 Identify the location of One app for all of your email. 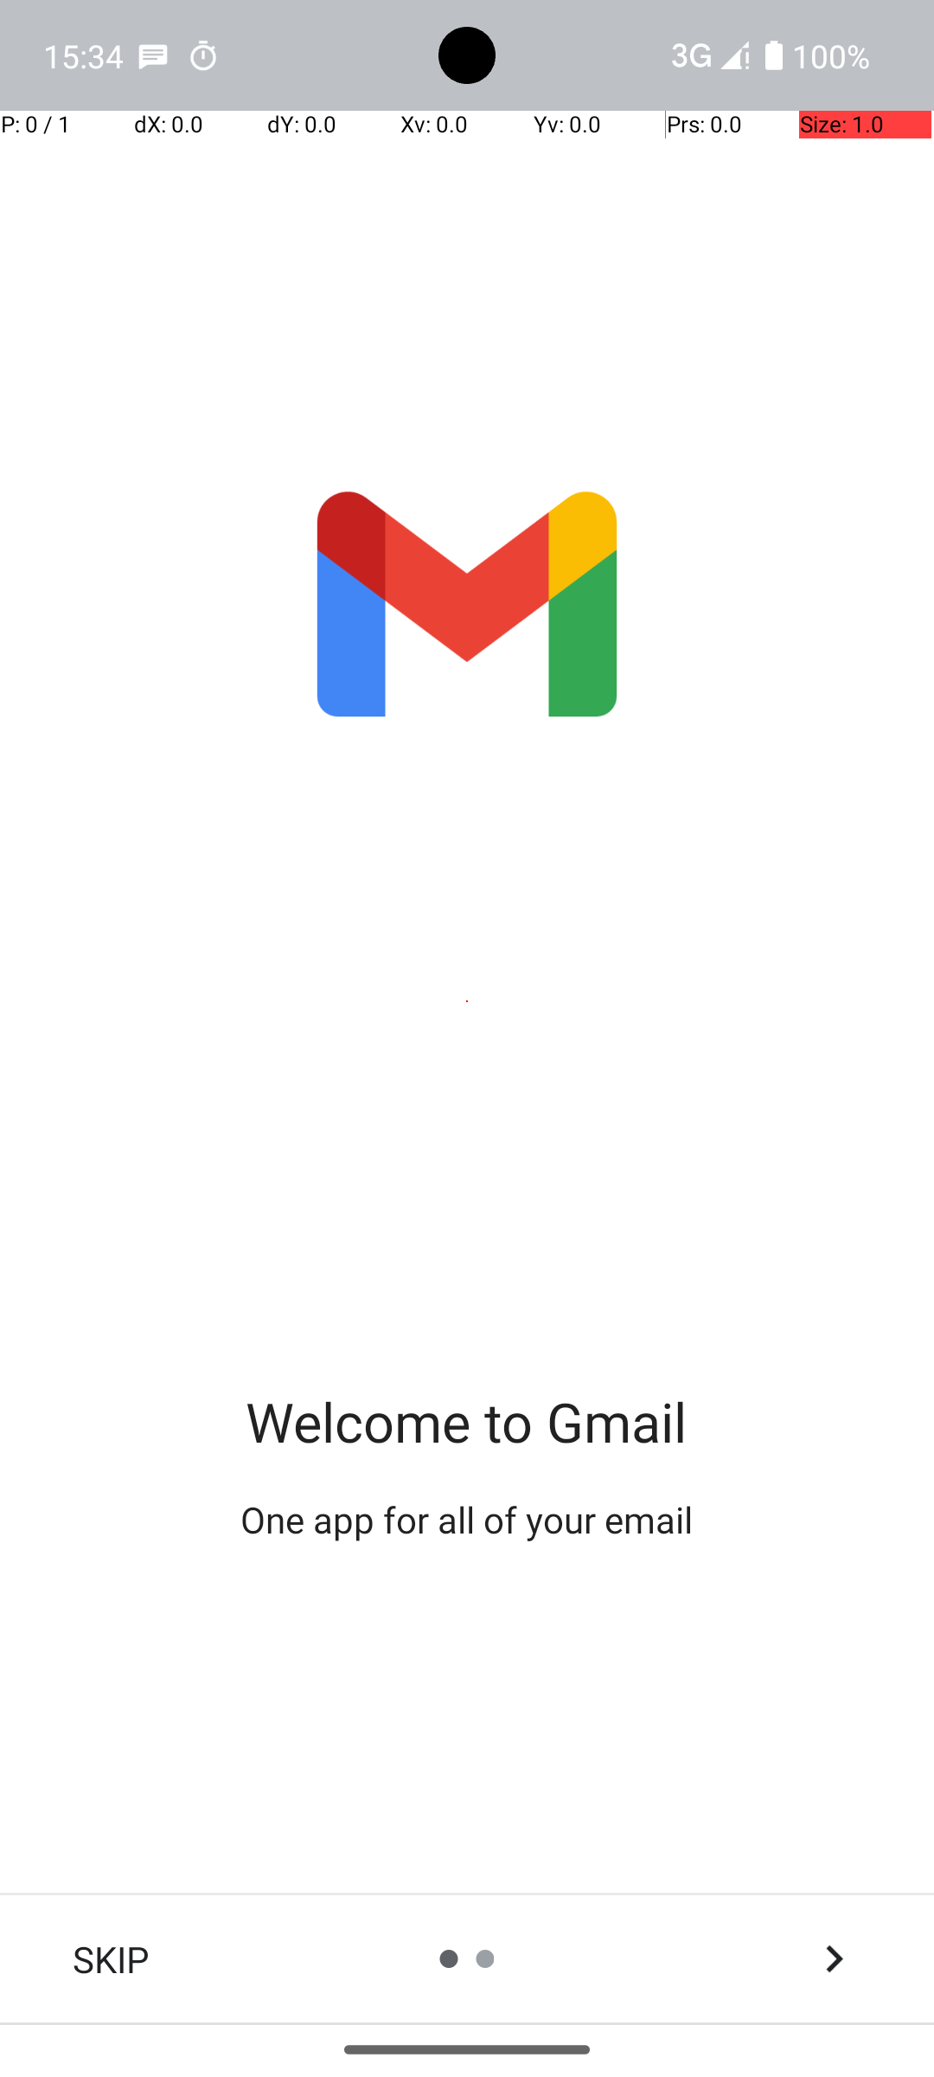
(467, 1520).